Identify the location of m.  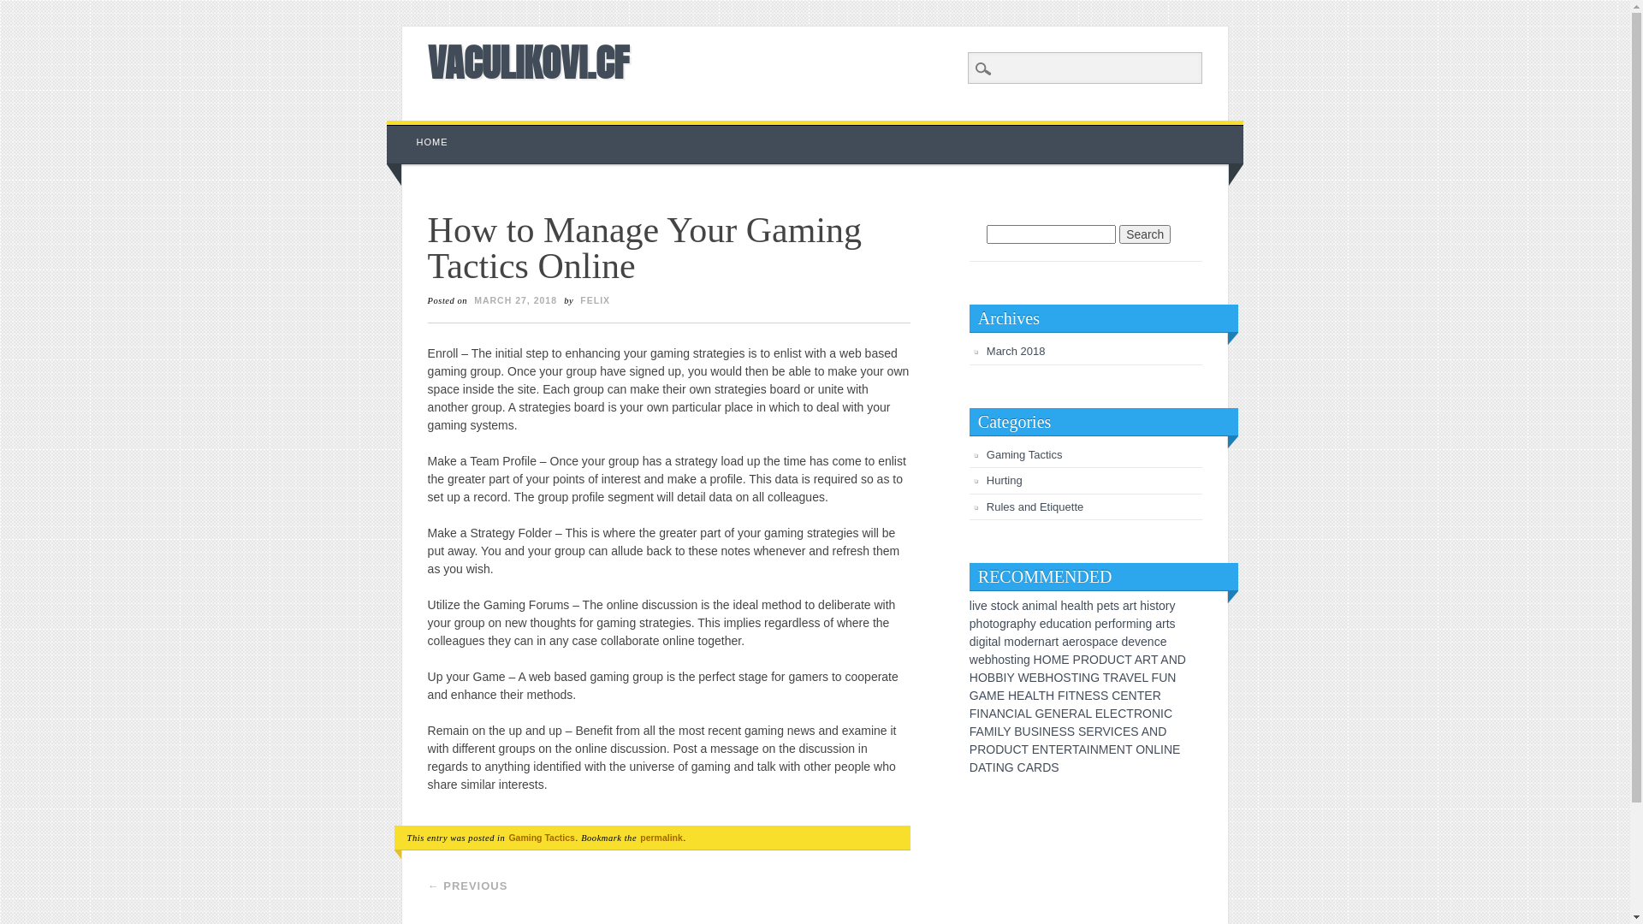
(1009, 642).